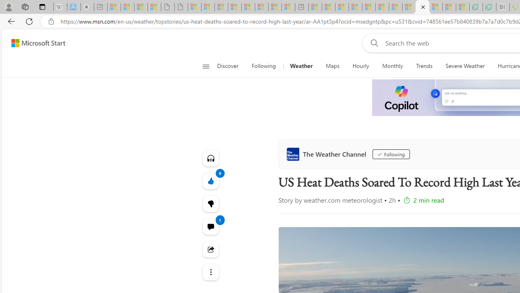 This screenshot has height=293, width=520. I want to click on Hourly, so click(360, 66).